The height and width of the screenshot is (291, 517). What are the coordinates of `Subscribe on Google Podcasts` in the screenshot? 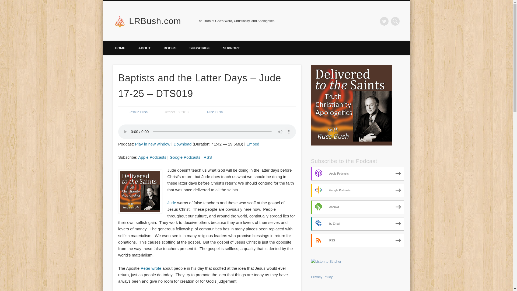 It's located at (185, 157).